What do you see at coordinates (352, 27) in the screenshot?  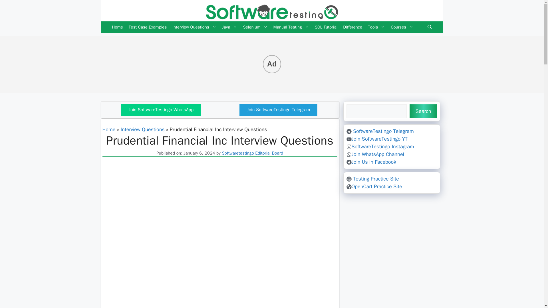 I see `Difference` at bounding box center [352, 27].